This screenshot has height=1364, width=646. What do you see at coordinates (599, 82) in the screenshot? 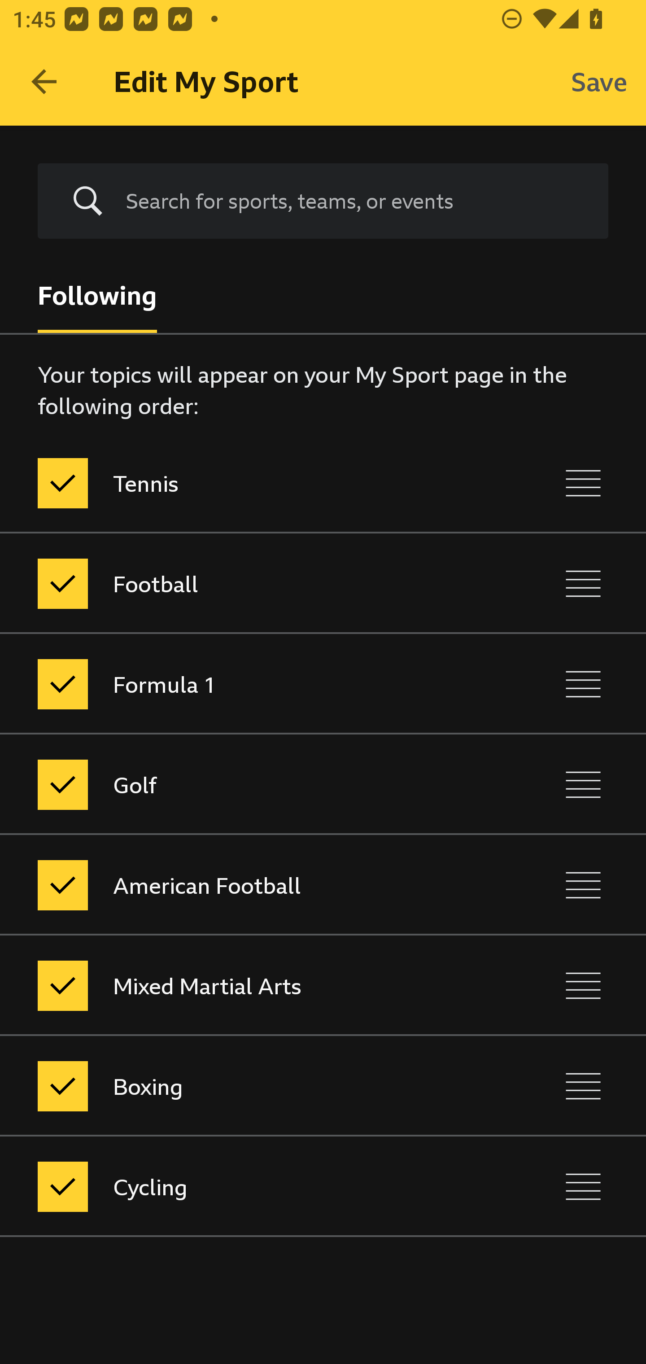
I see `Save` at bounding box center [599, 82].